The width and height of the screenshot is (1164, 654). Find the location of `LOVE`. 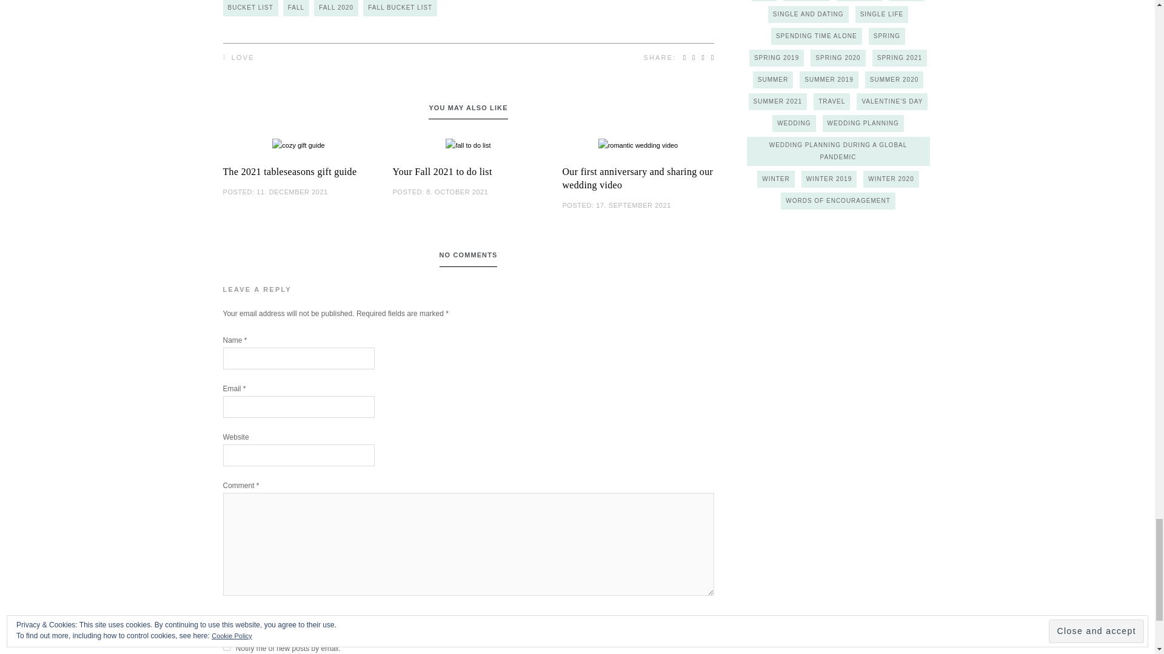

LOVE is located at coordinates (239, 57).